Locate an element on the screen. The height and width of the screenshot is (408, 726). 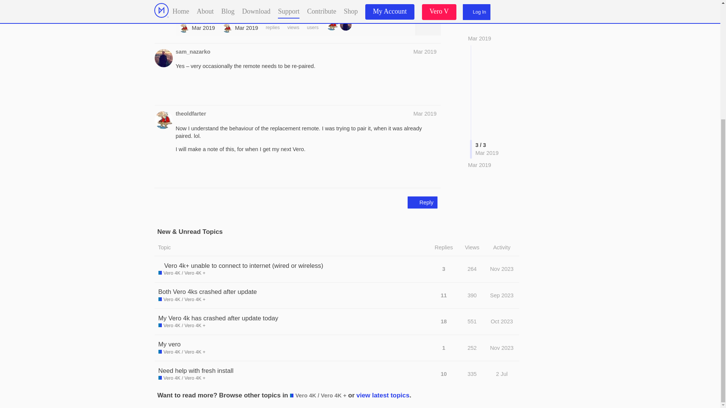
27 Mar 2019 02:56 is located at coordinates (203, 28).